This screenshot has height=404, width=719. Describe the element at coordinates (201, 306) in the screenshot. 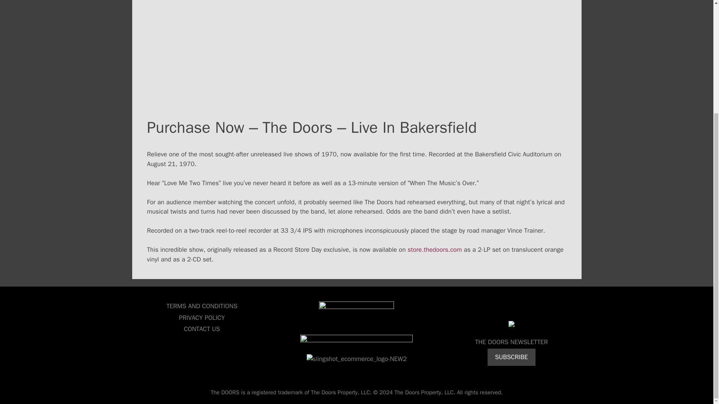

I see `TERMS AND CONDITIONS` at that location.